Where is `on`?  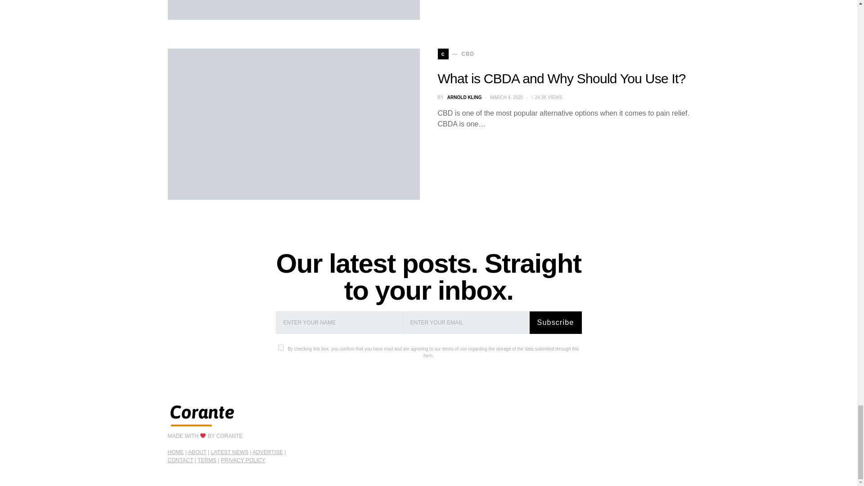
on is located at coordinates (281, 347).